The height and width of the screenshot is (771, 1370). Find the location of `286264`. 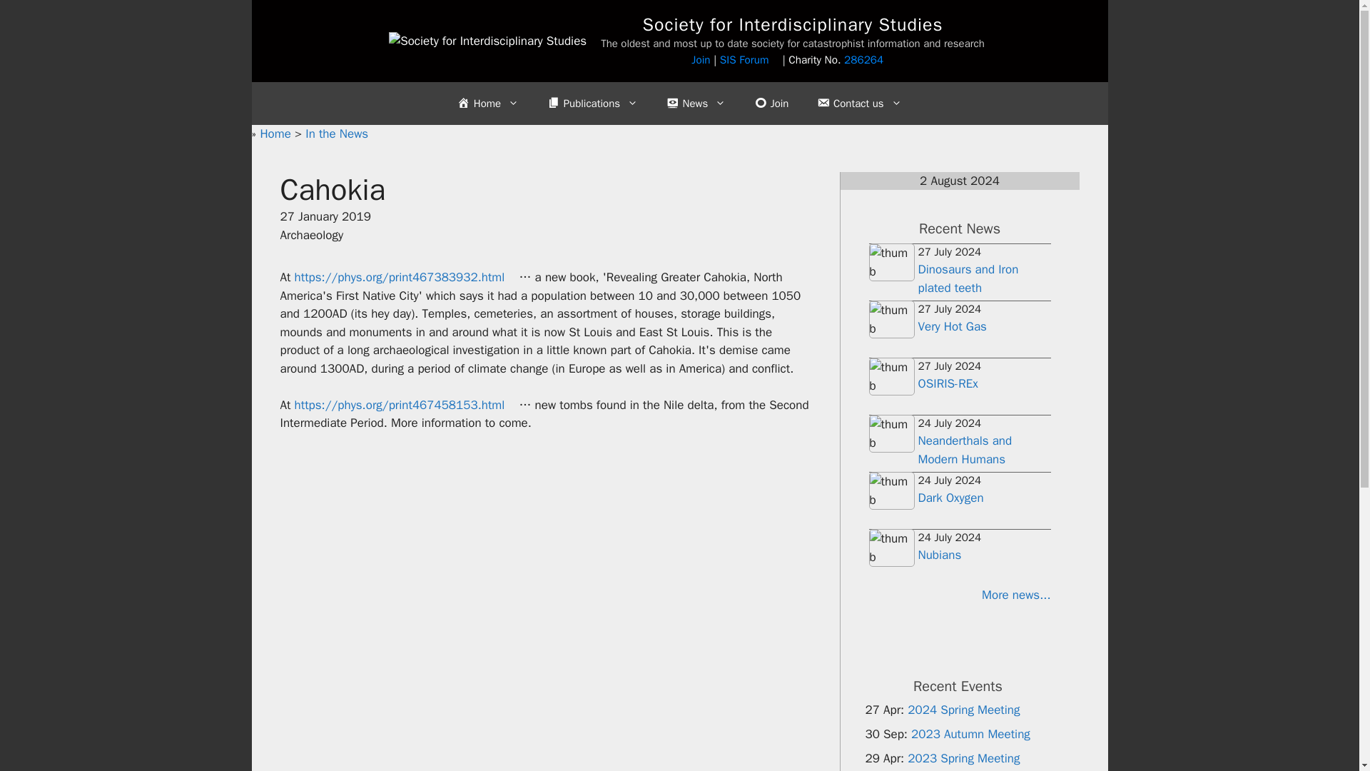

286264 is located at coordinates (869, 60).